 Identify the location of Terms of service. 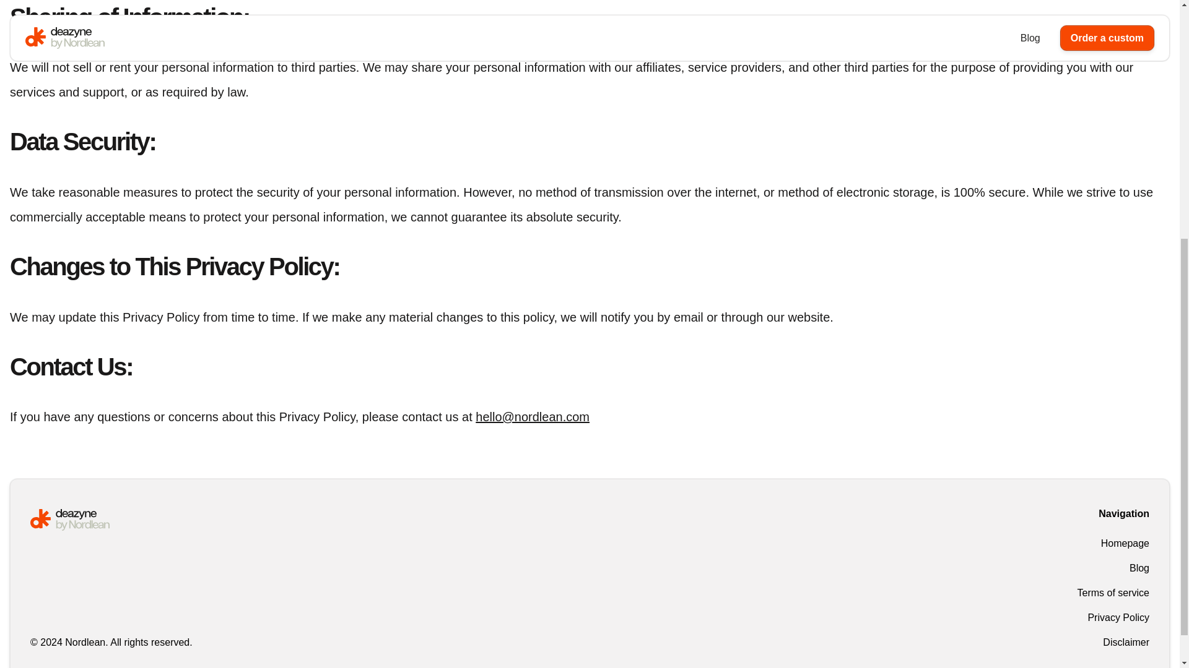
(1113, 593).